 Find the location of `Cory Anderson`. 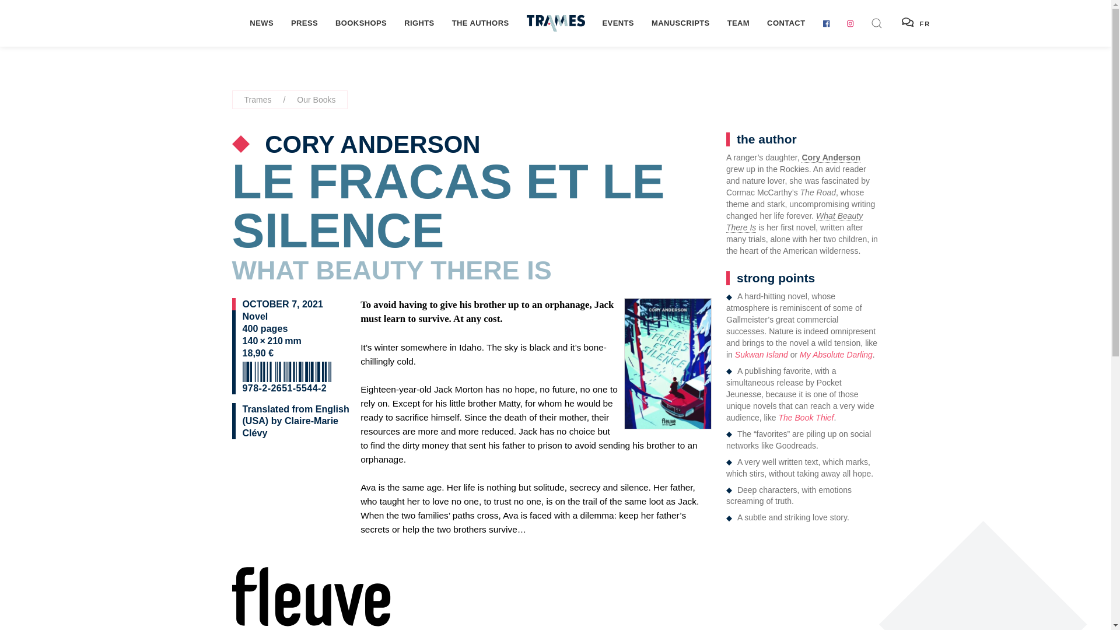

Cory Anderson is located at coordinates (831, 157).